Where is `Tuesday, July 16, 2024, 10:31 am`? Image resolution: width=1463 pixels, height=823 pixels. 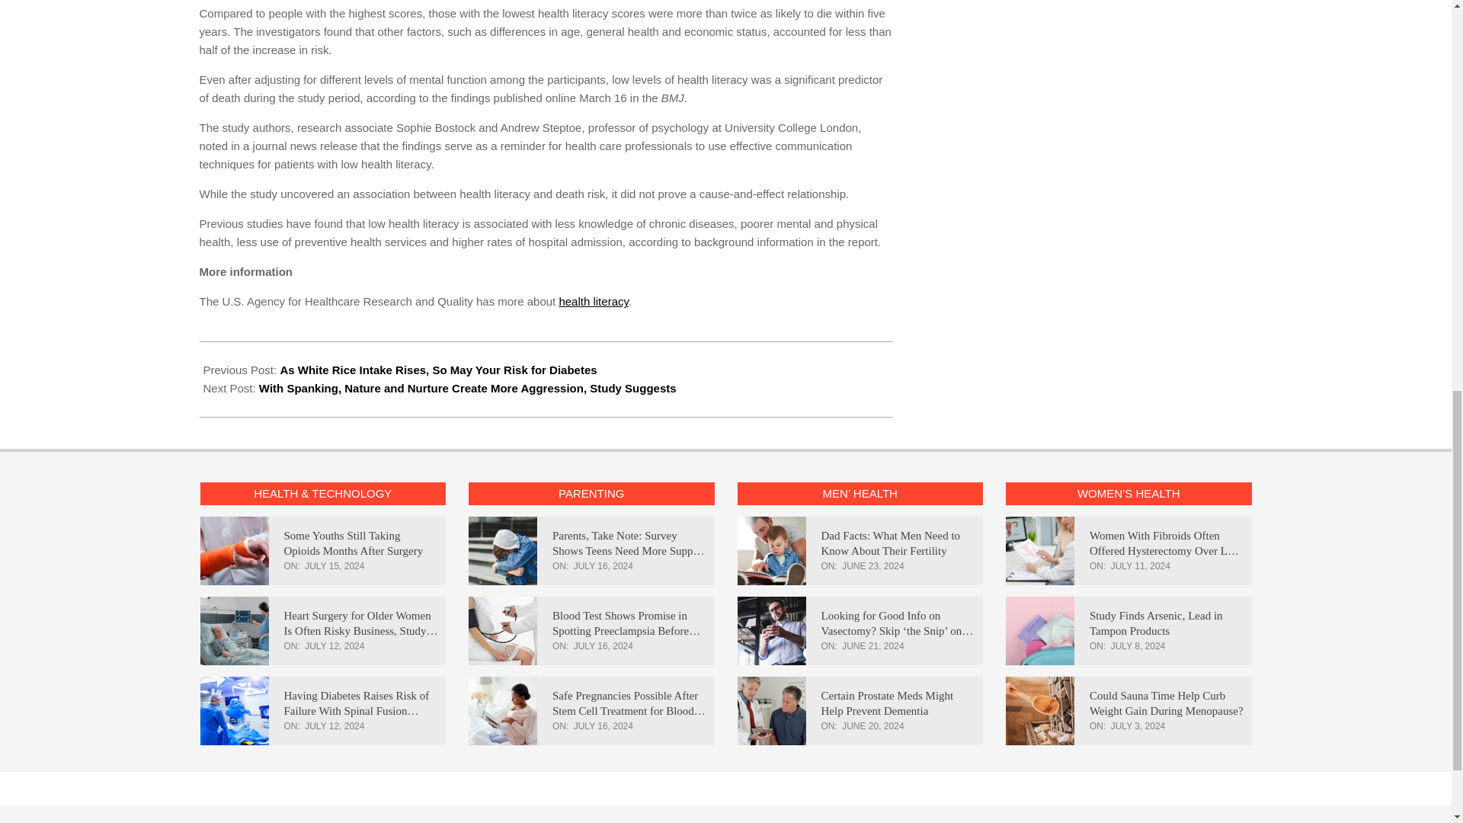 Tuesday, July 16, 2024, 10:31 am is located at coordinates (603, 726).